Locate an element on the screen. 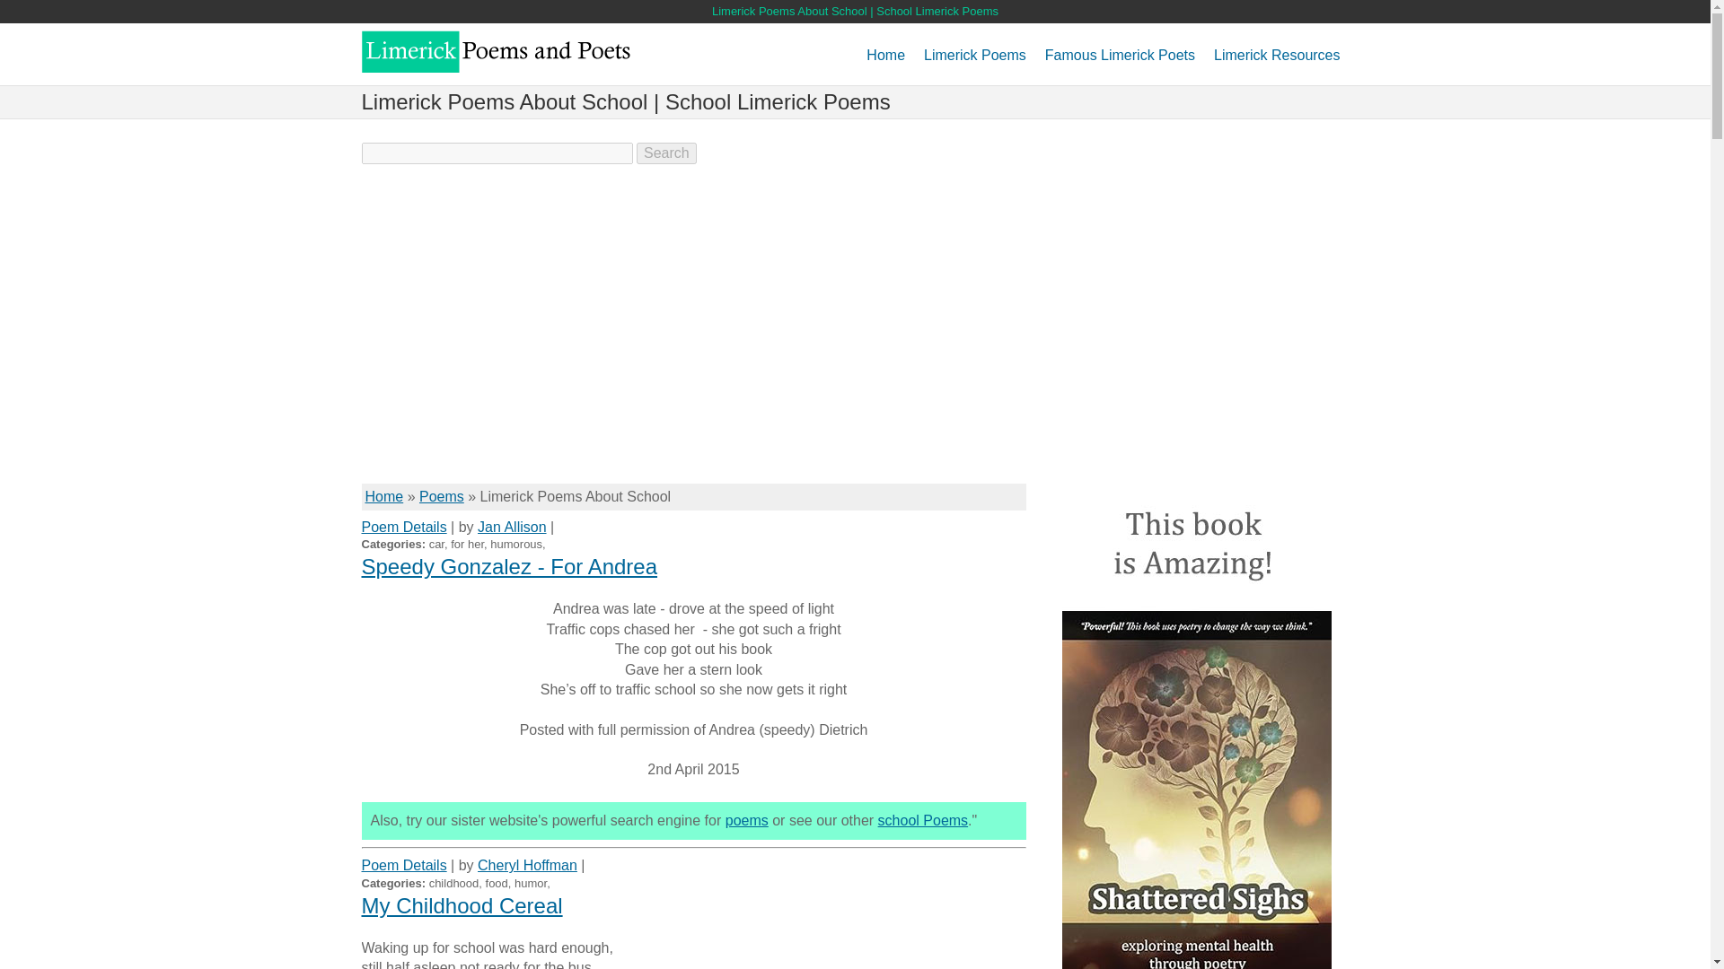  Jan Allison is located at coordinates (512, 527).